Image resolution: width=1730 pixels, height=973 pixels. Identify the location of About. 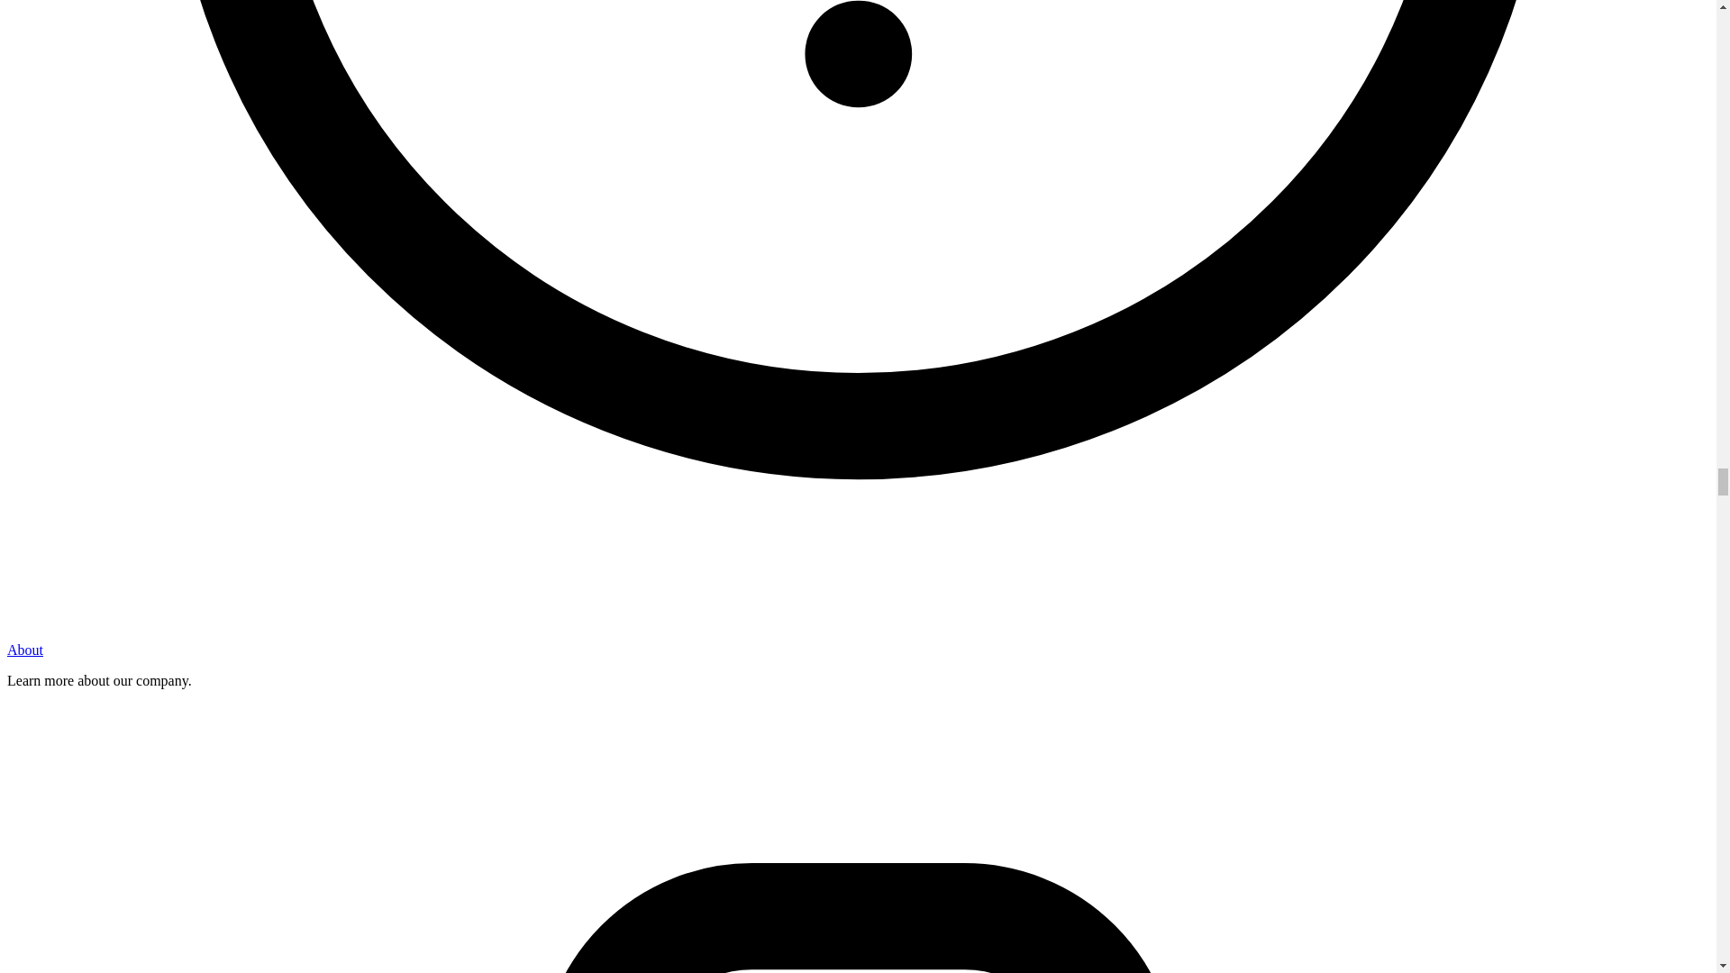
(25, 650).